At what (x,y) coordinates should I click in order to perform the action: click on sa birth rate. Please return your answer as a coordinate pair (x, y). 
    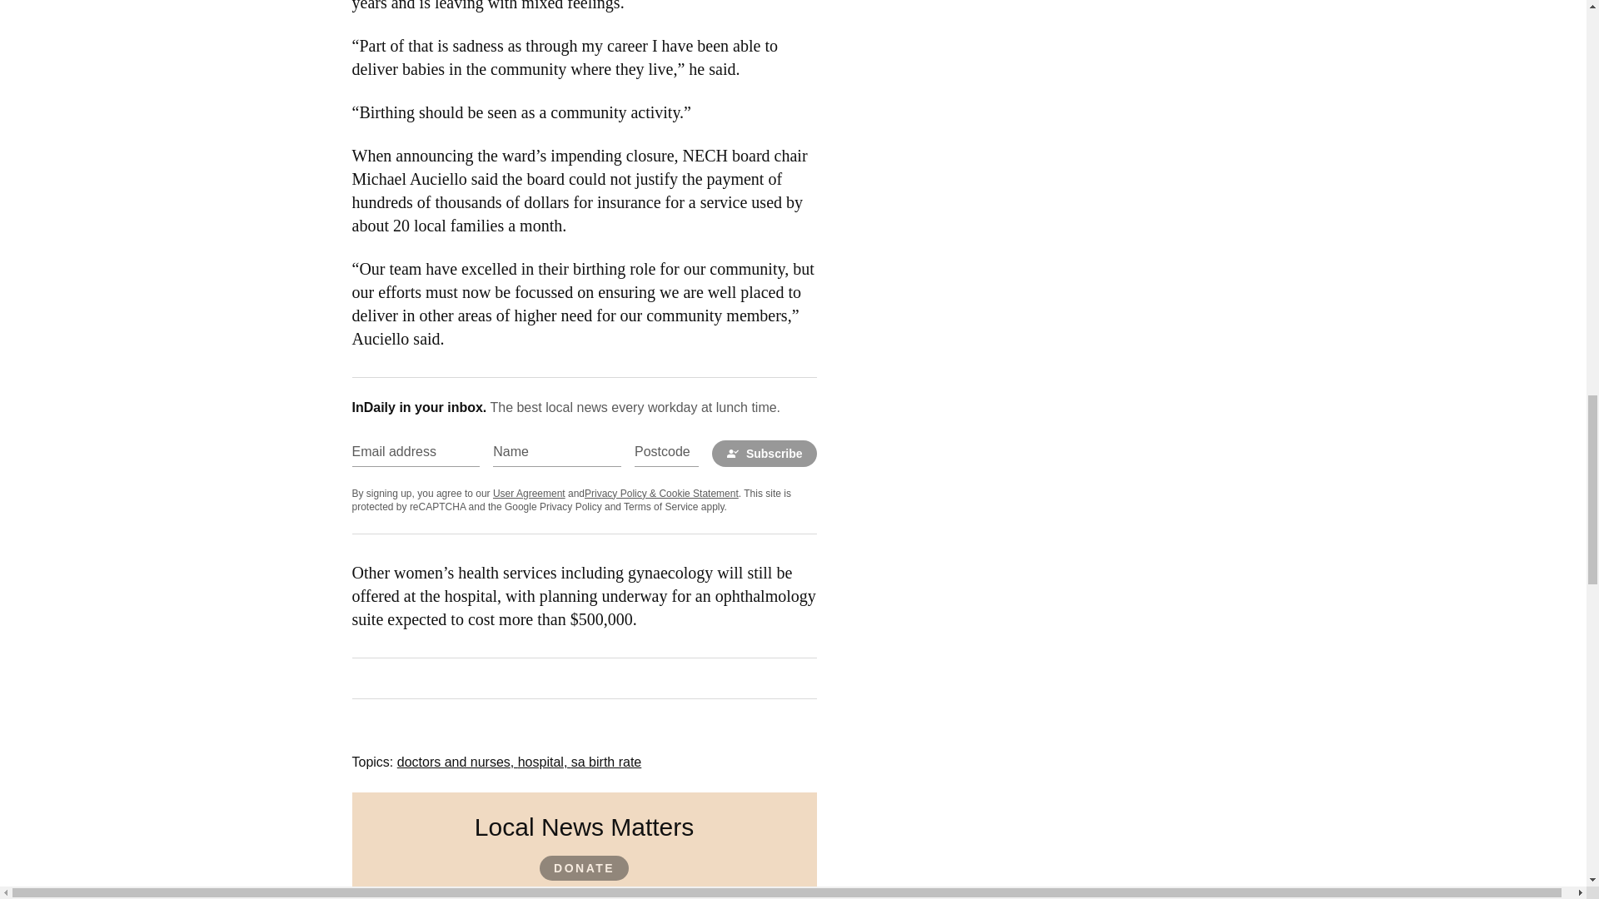
    Looking at the image, I should click on (605, 762).